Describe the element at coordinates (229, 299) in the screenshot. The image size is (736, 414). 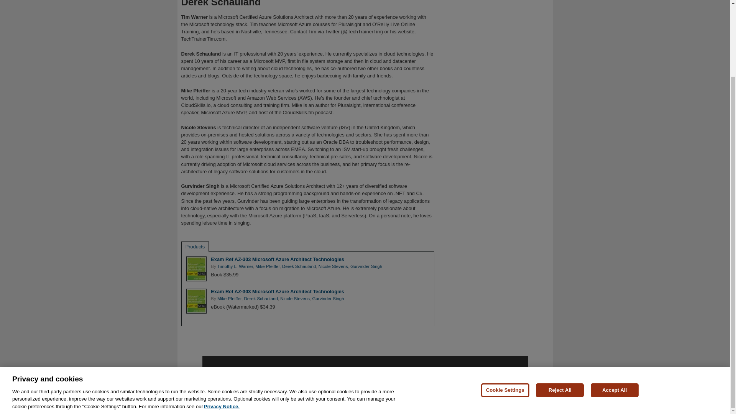
I see `Mike Pfeiffer` at that location.